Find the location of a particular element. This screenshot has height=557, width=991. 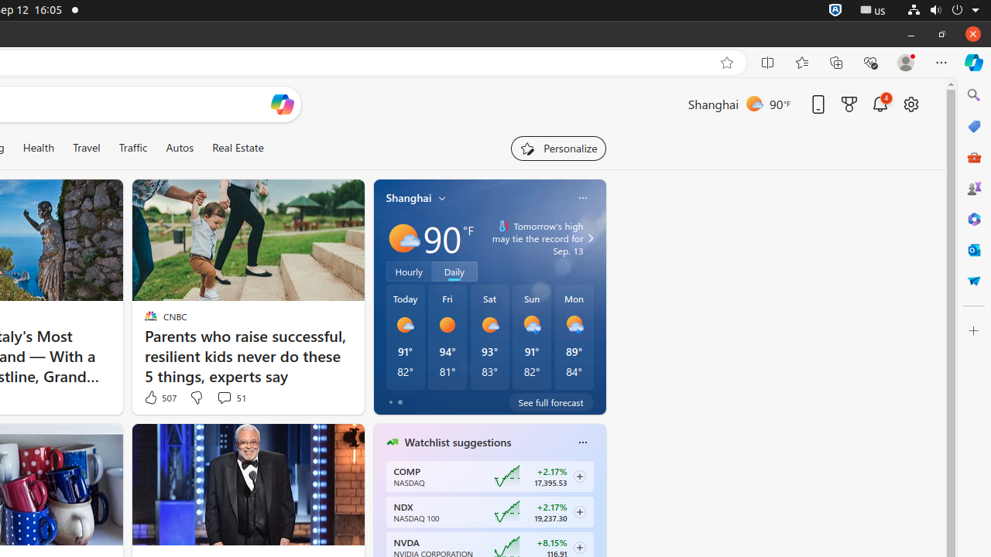

Weather forecast Mon High temperature 89° Low temperature 84° is located at coordinates (574, 337).